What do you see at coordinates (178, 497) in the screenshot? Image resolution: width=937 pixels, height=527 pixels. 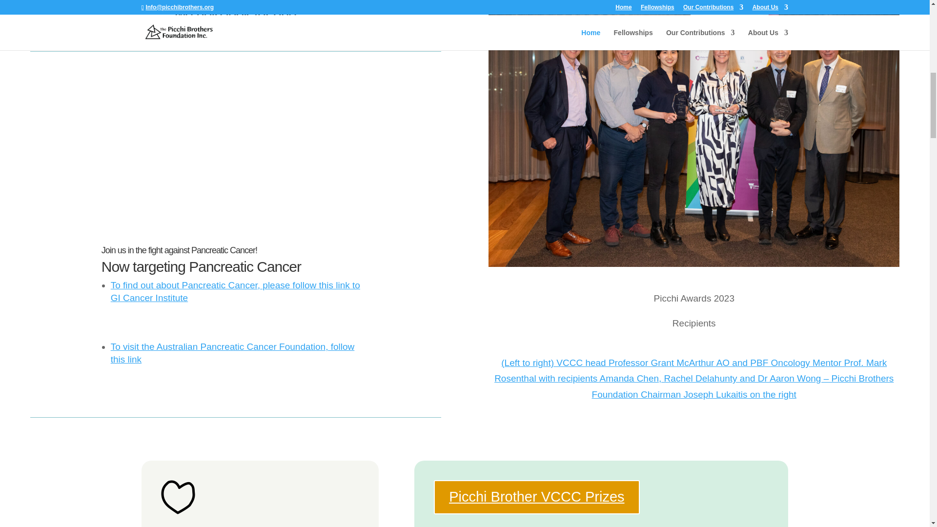 I see `senior-care-17c` at bounding box center [178, 497].